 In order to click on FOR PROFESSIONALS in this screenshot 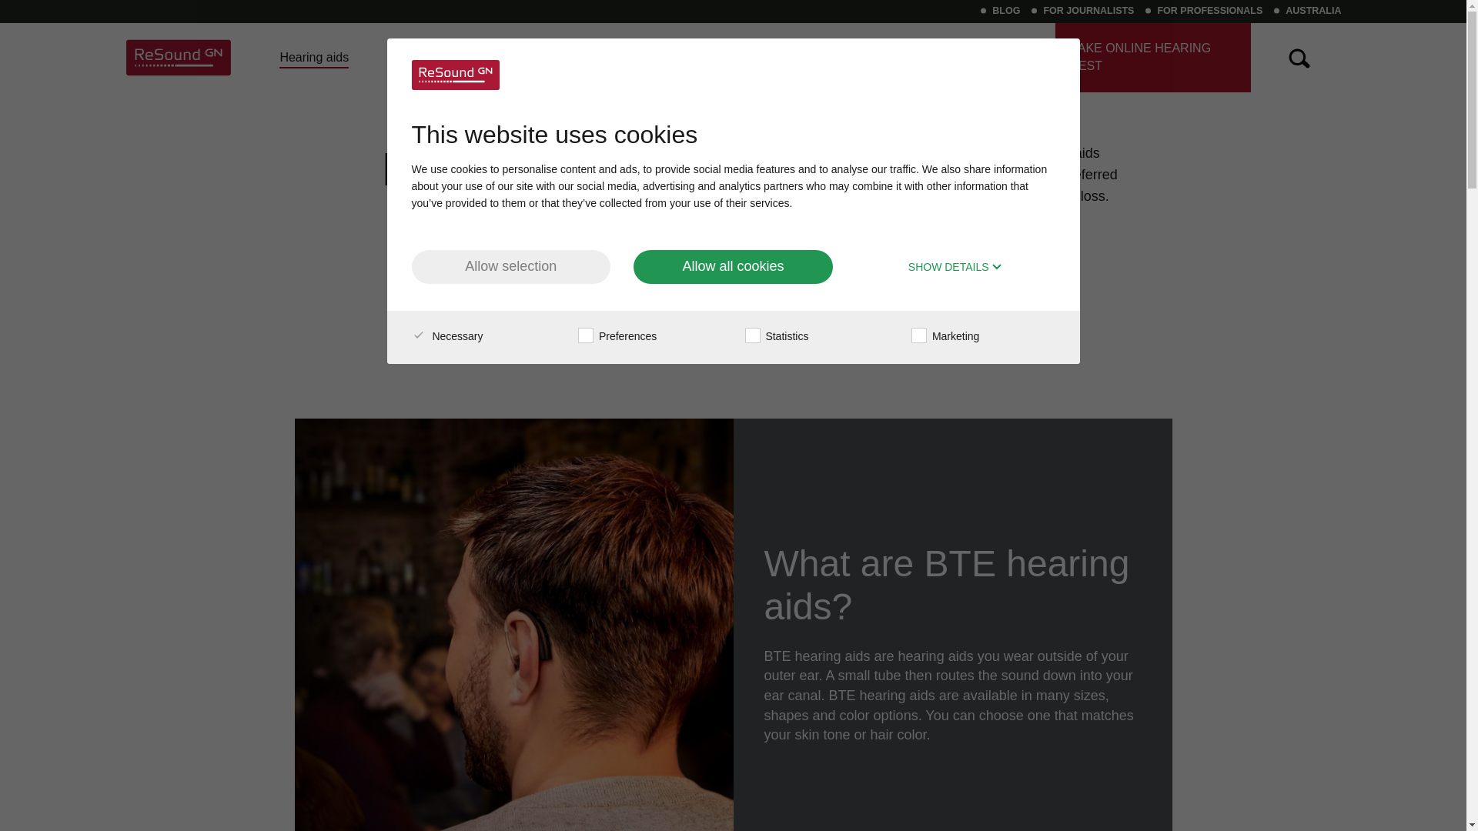, I will do `click(1209, 10)`.